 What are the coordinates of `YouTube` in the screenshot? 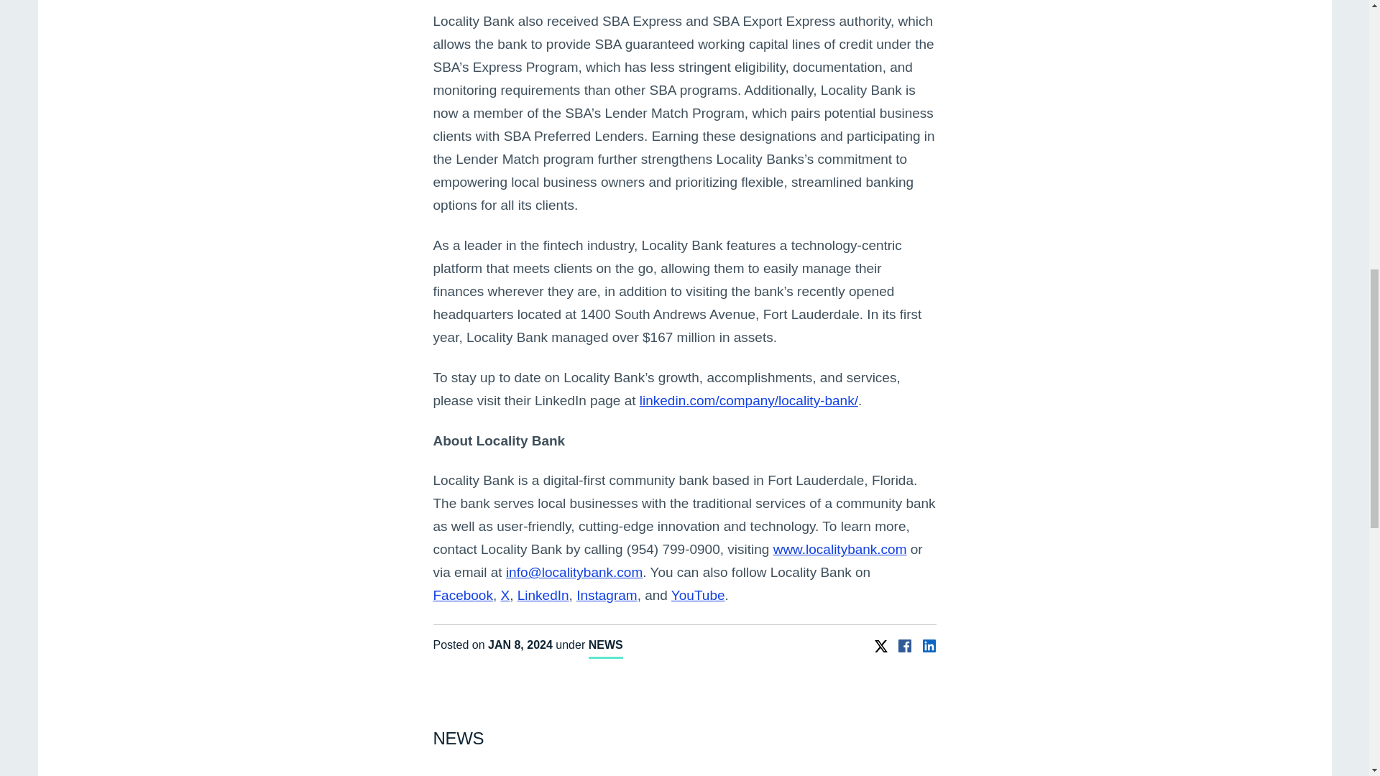 It's located at (698, 595).